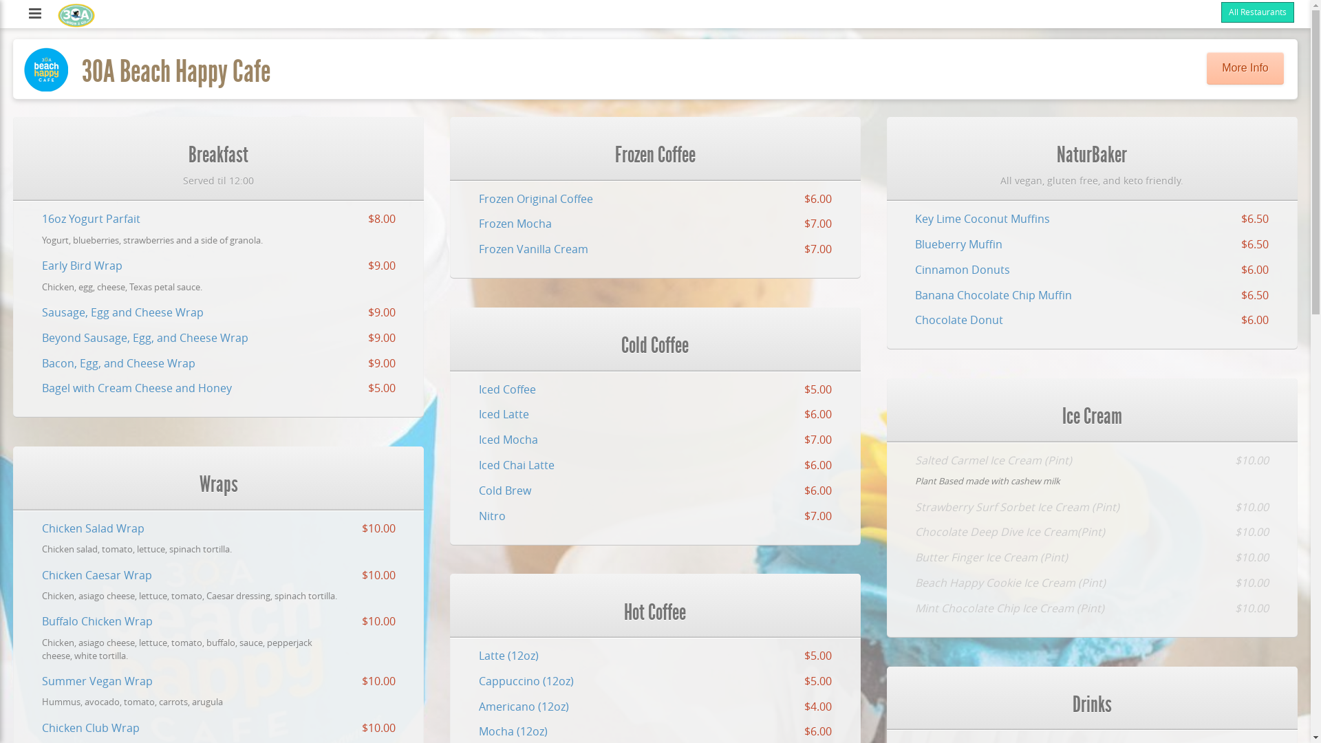  I want to click on Strawberry Surf Sorbet Ice Cream (Pint)
$10.00, so click(1093, 512).